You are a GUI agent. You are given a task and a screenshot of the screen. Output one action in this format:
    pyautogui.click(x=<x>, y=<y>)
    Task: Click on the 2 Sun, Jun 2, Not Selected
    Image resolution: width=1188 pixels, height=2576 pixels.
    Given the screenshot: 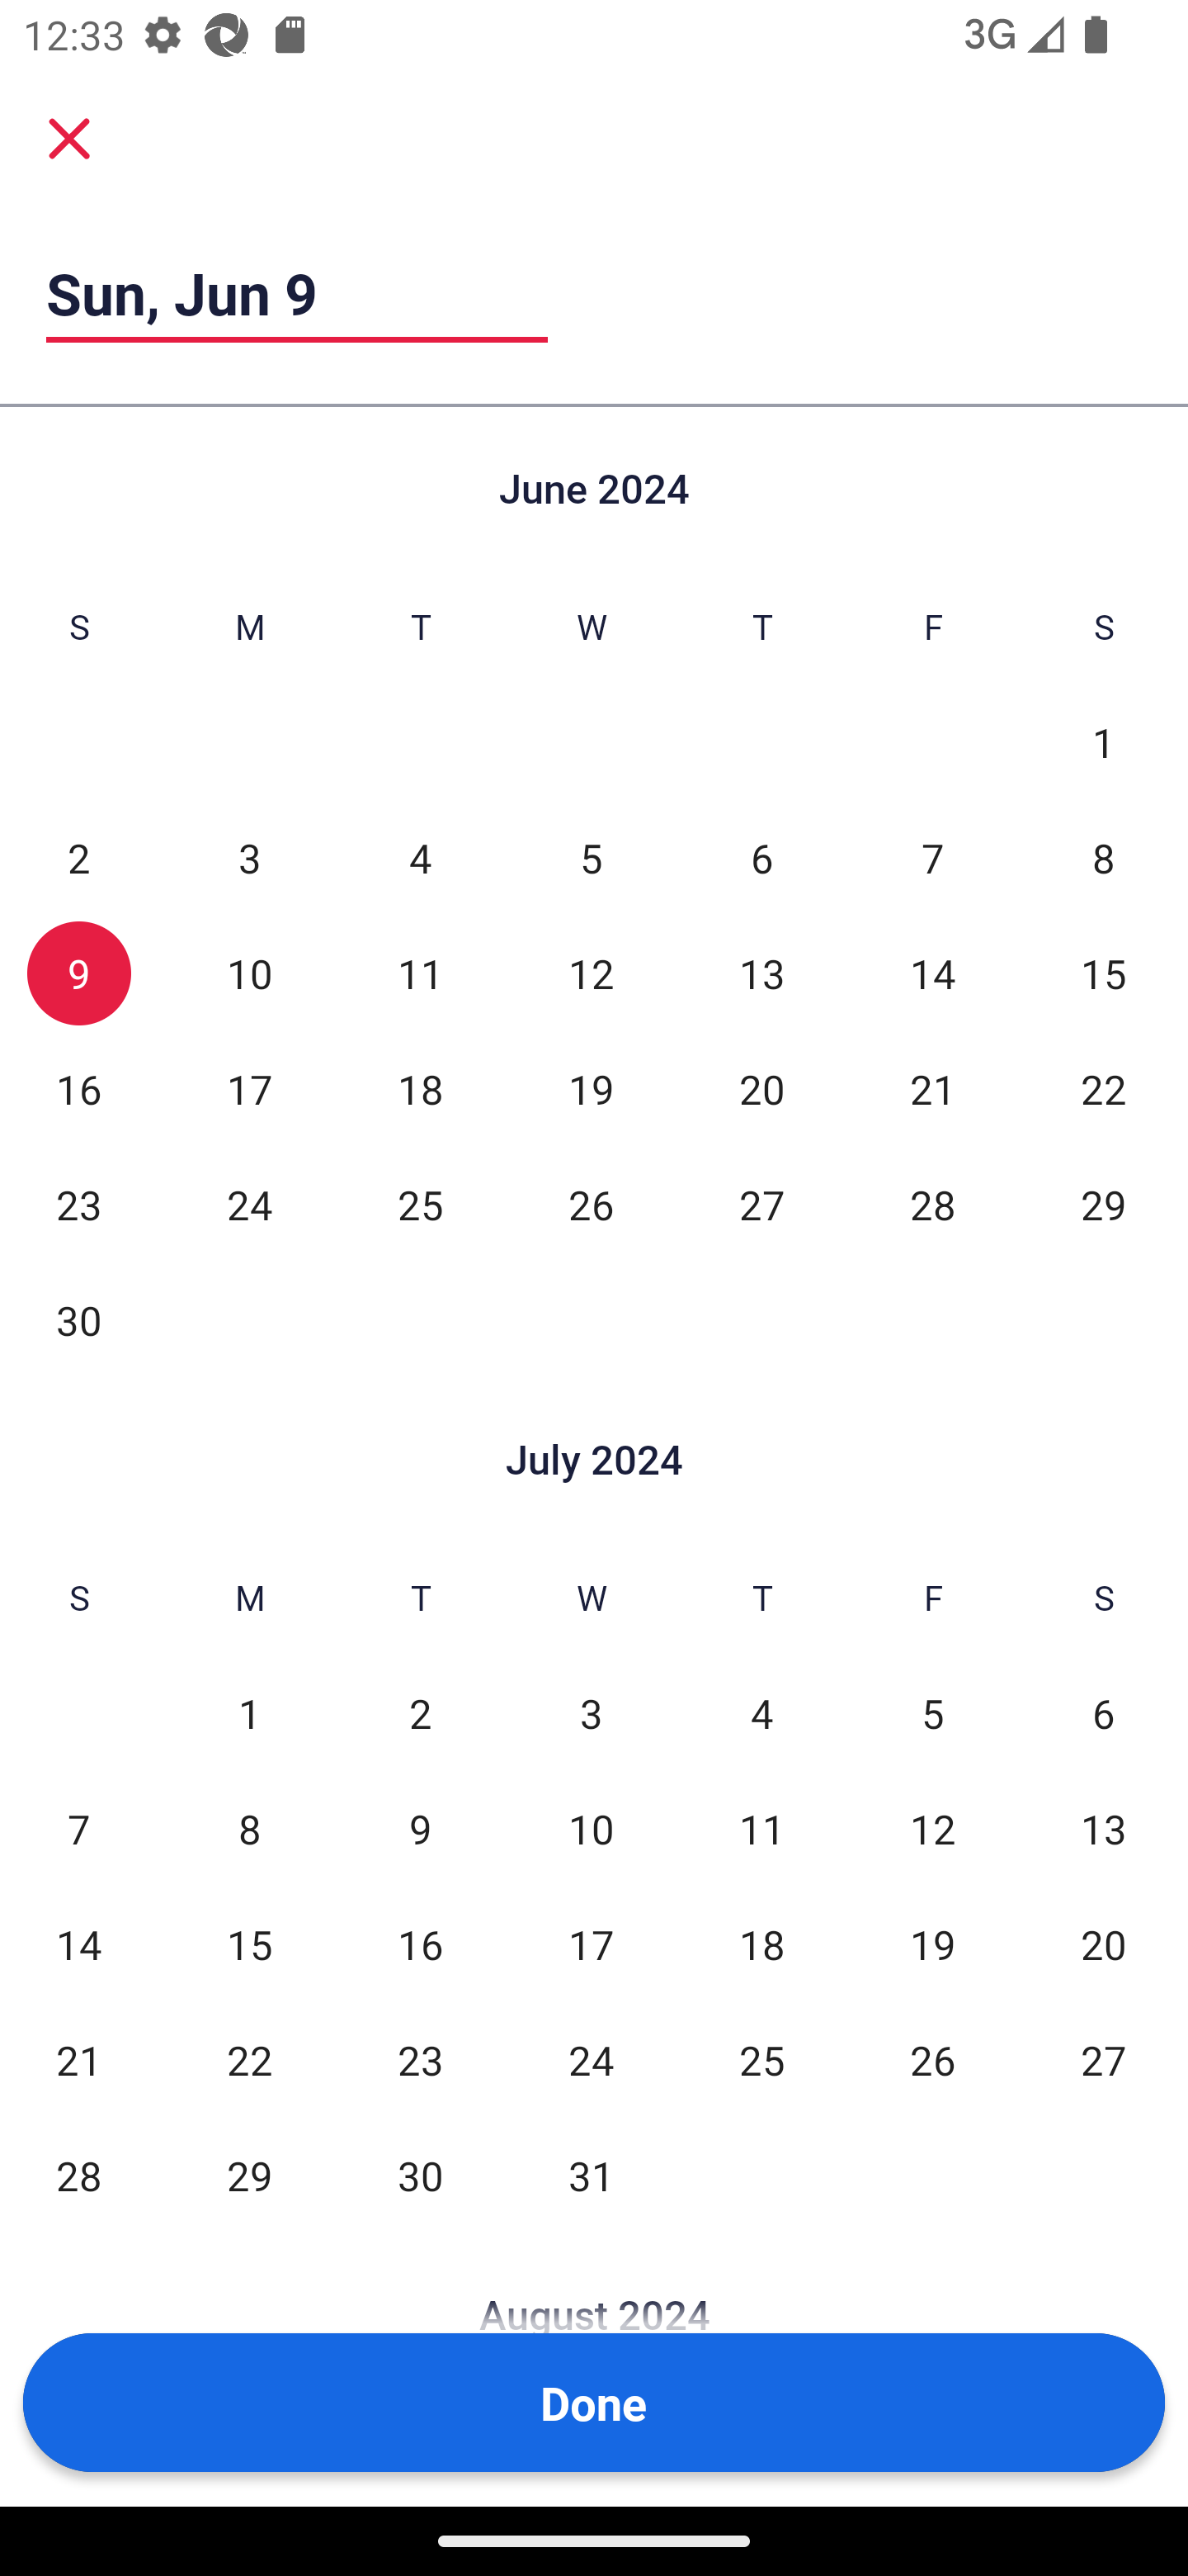 What is the action you would take?
    pyautogui.click(x=78, y=857)
    